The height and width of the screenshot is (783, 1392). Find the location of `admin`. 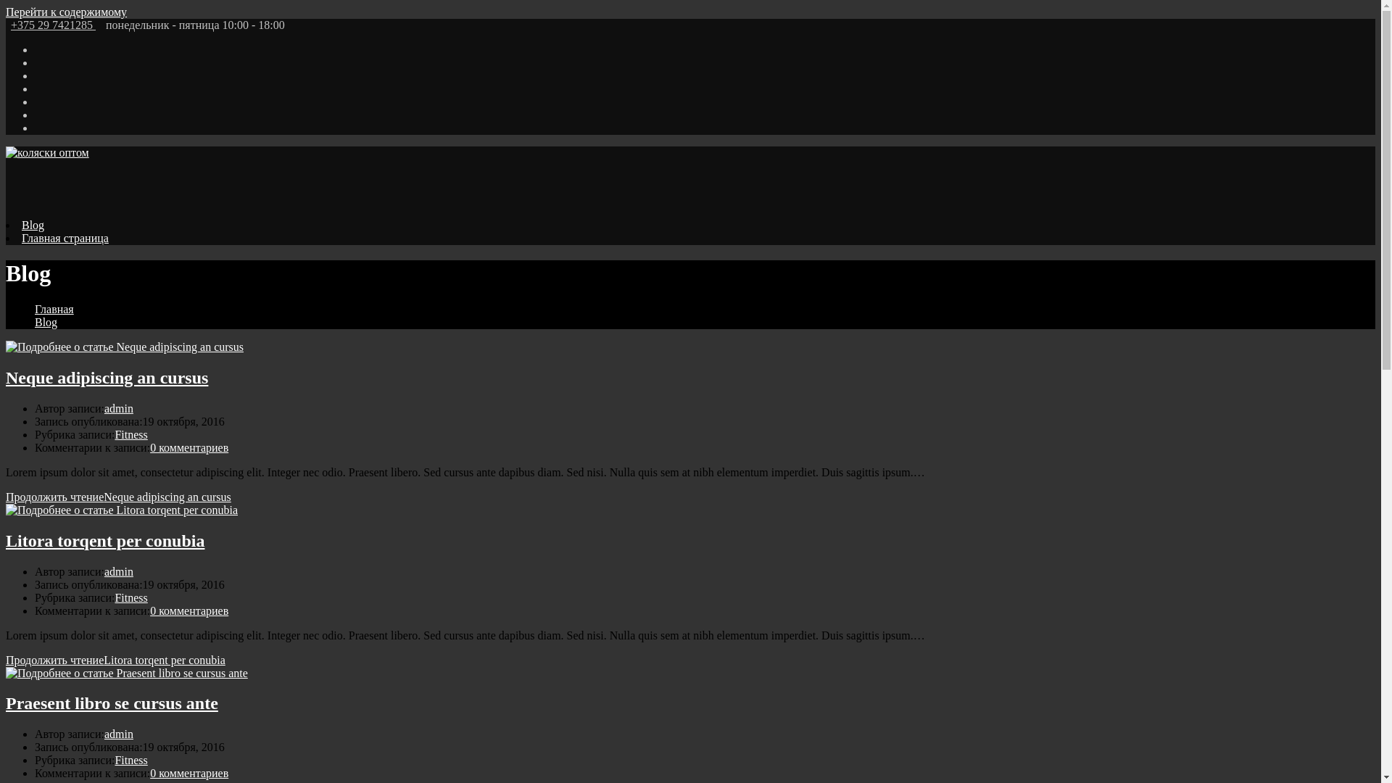

admin is located at coordinates (119, 409).